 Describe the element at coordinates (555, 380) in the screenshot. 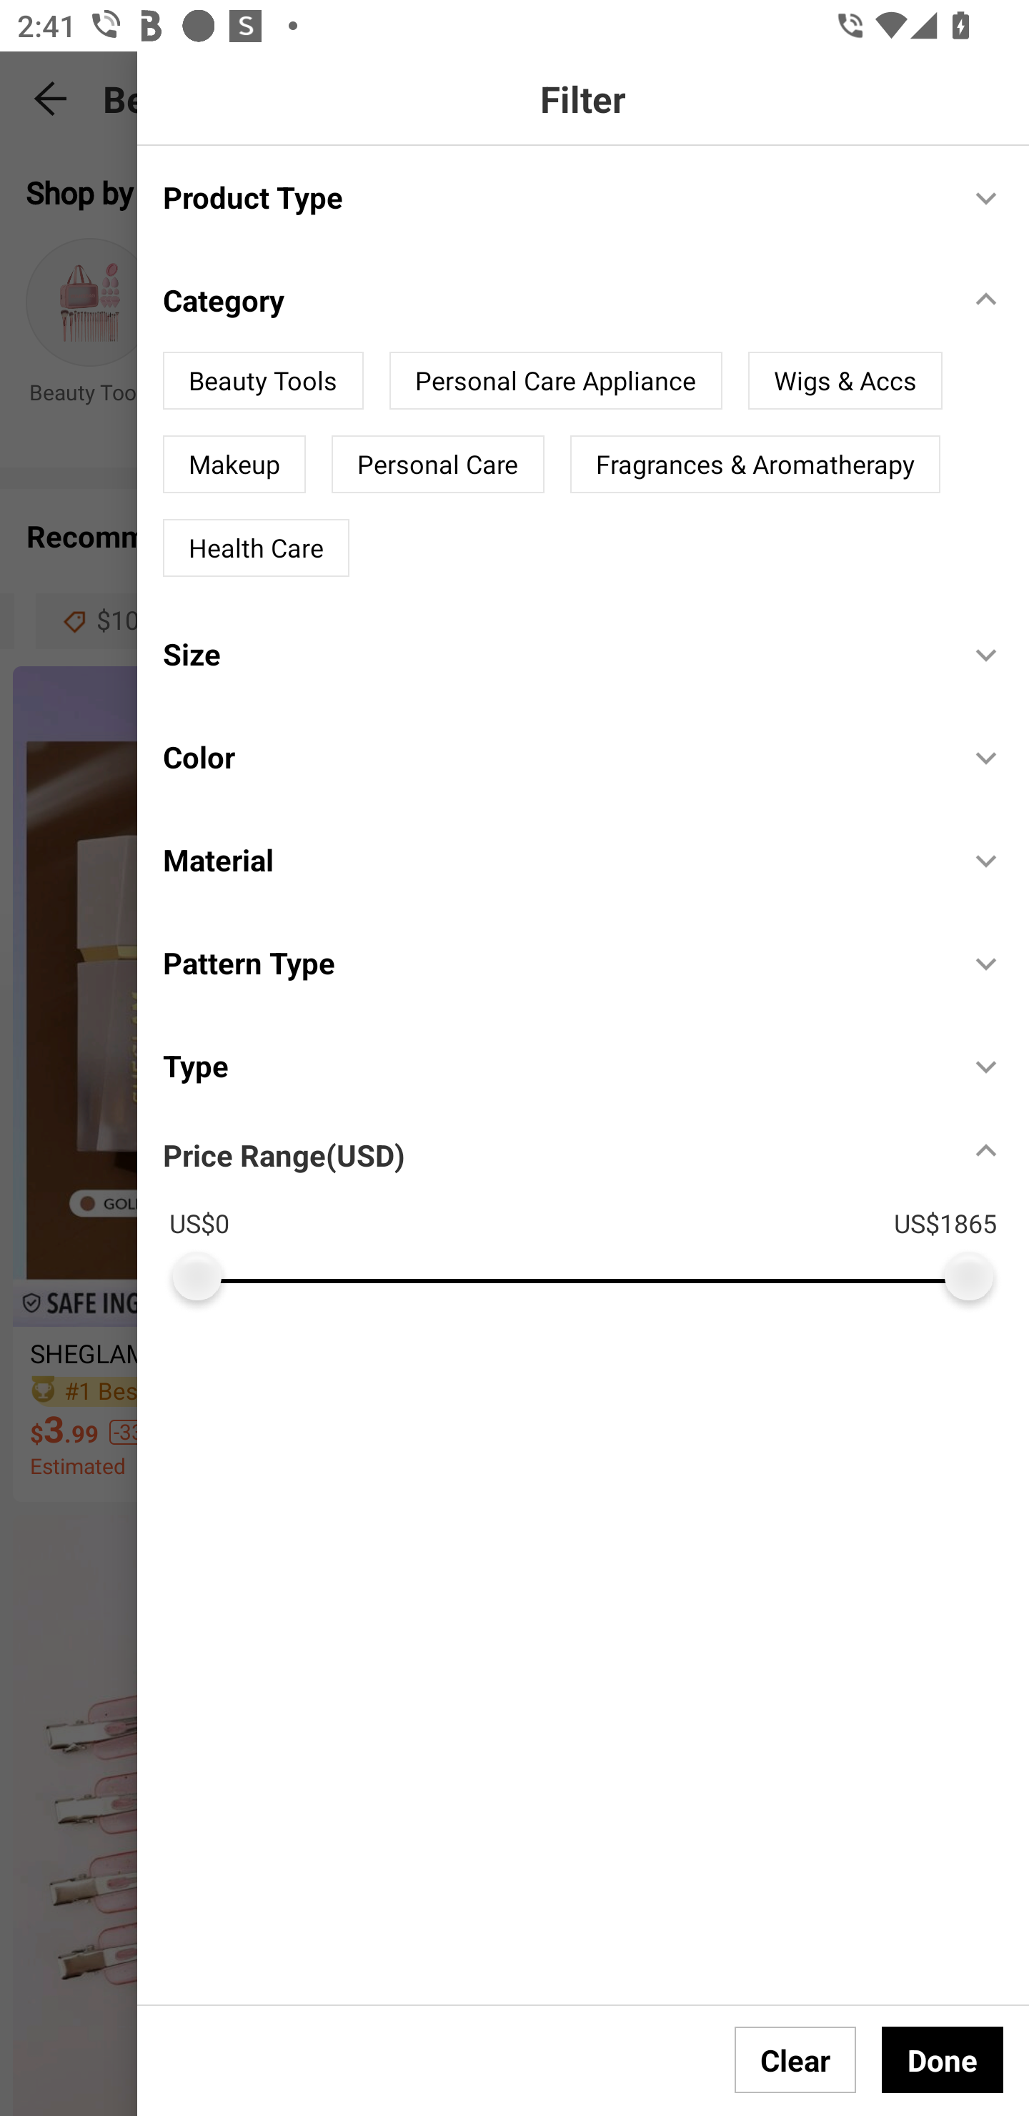

I see `Personal Care Appliance` at that location.